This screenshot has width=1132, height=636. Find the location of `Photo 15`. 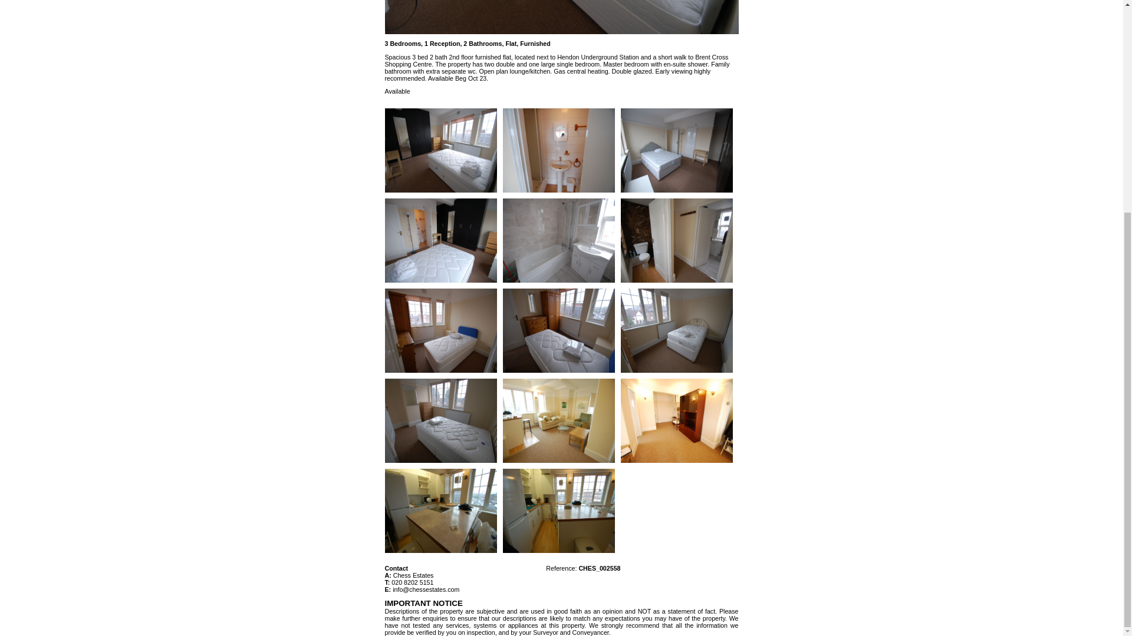

Photo 15 is located at coordinates (676, 420).